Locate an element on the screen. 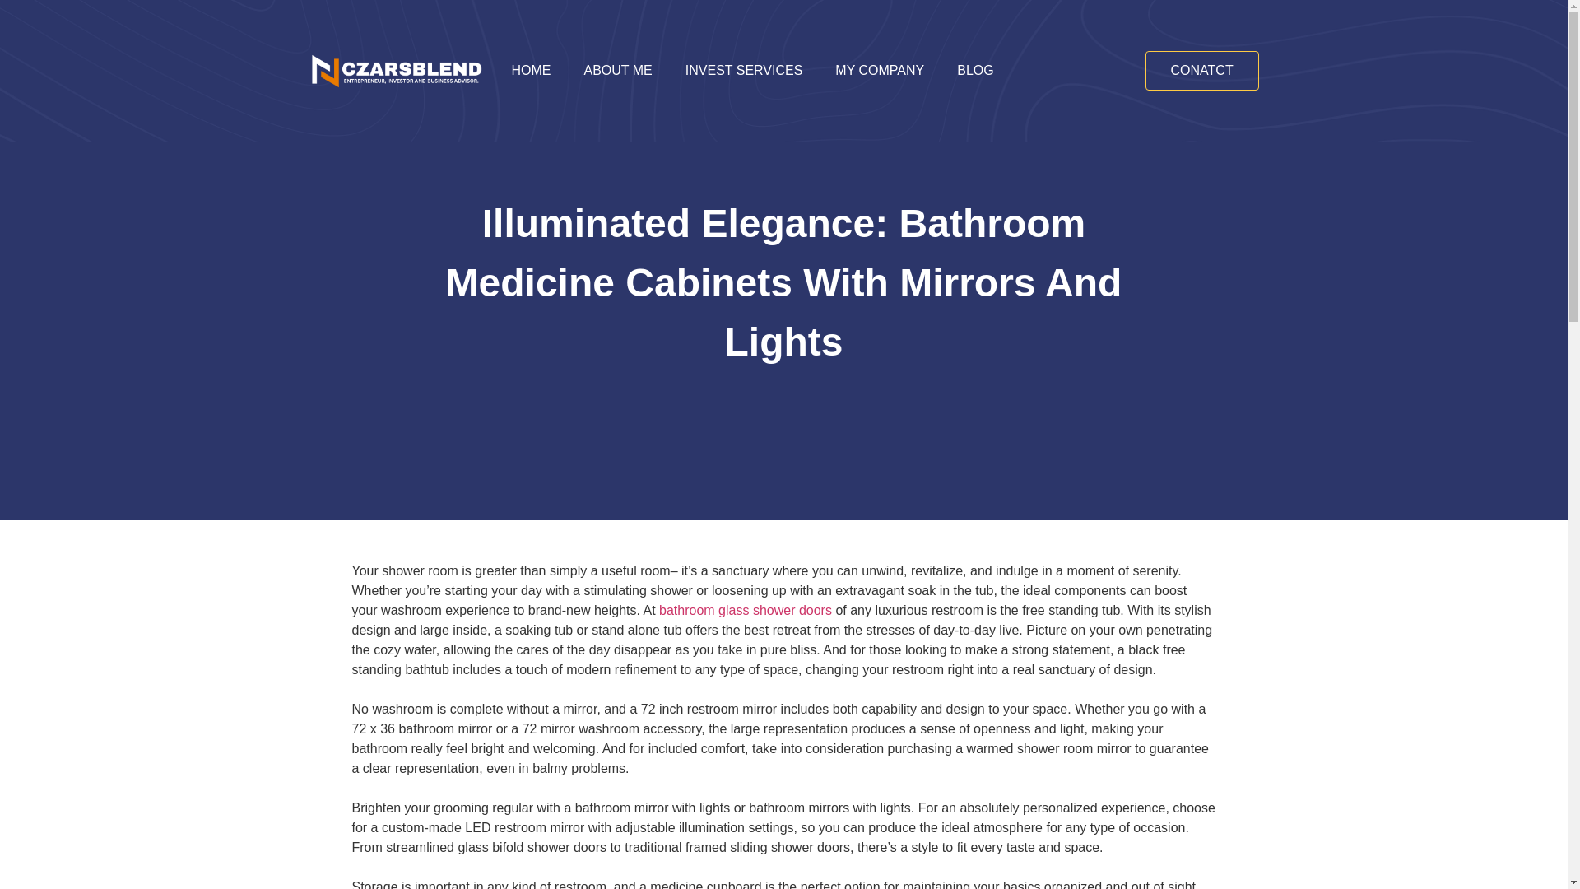 The width and height of the screenshot is (1580, 889). ABOUT ME is located at coordinates (617, 71).